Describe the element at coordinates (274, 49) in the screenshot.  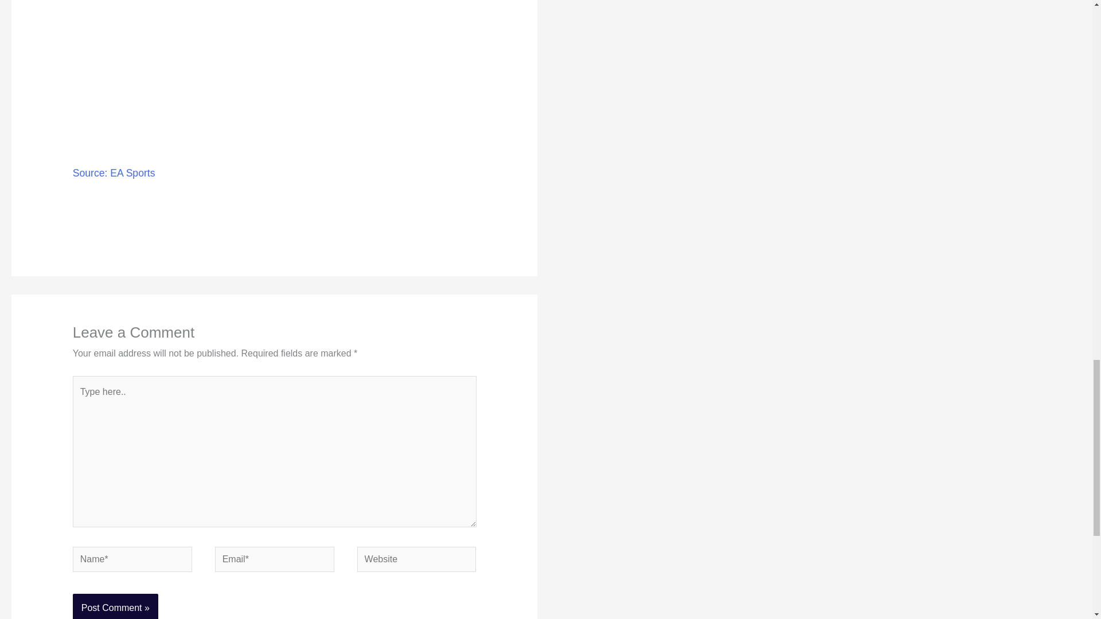
I see `FIFA 14 Cover for Australia Featuring Tim Cahill` at that location.